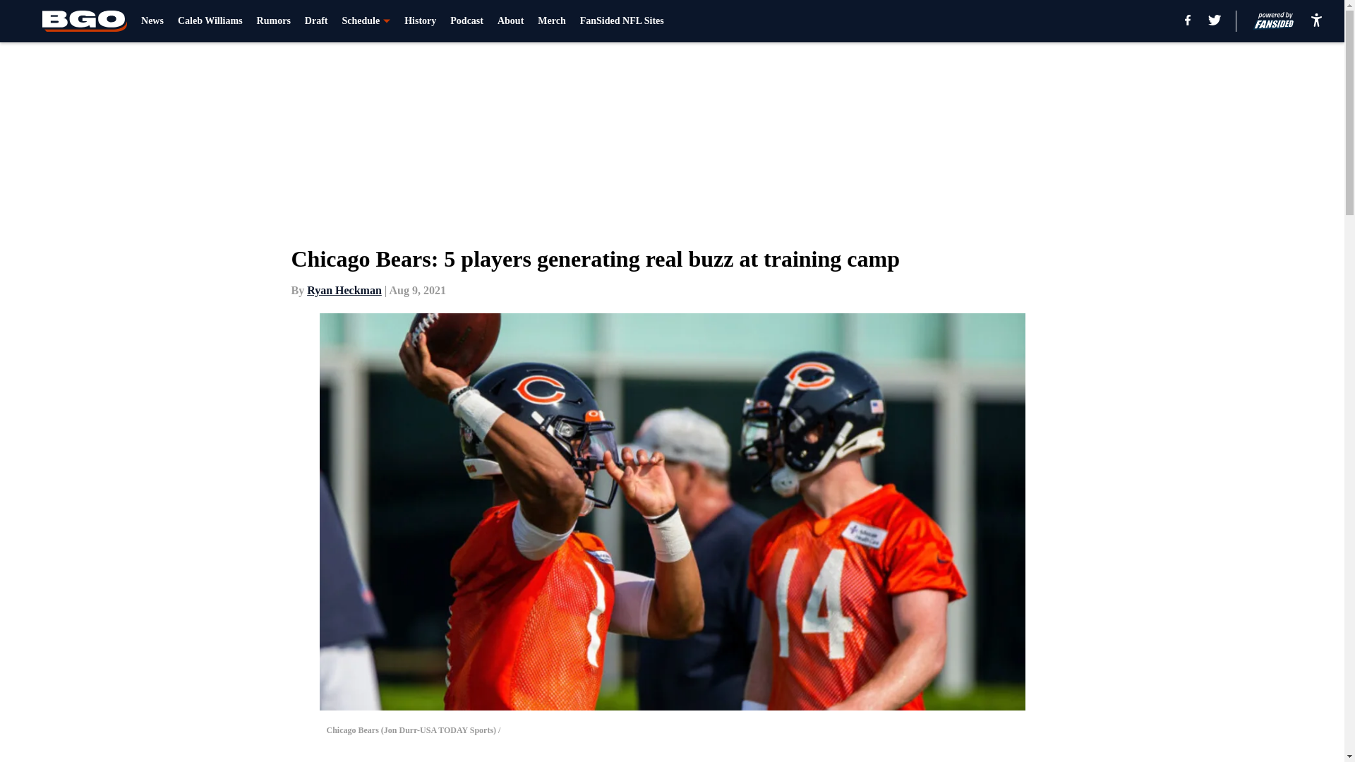 Image resolution: width=1355 pixels, height=762 pixels. Describe the element at coordinates (344, 290) in the screenshot. I see `Ryan Heckman` at that location.